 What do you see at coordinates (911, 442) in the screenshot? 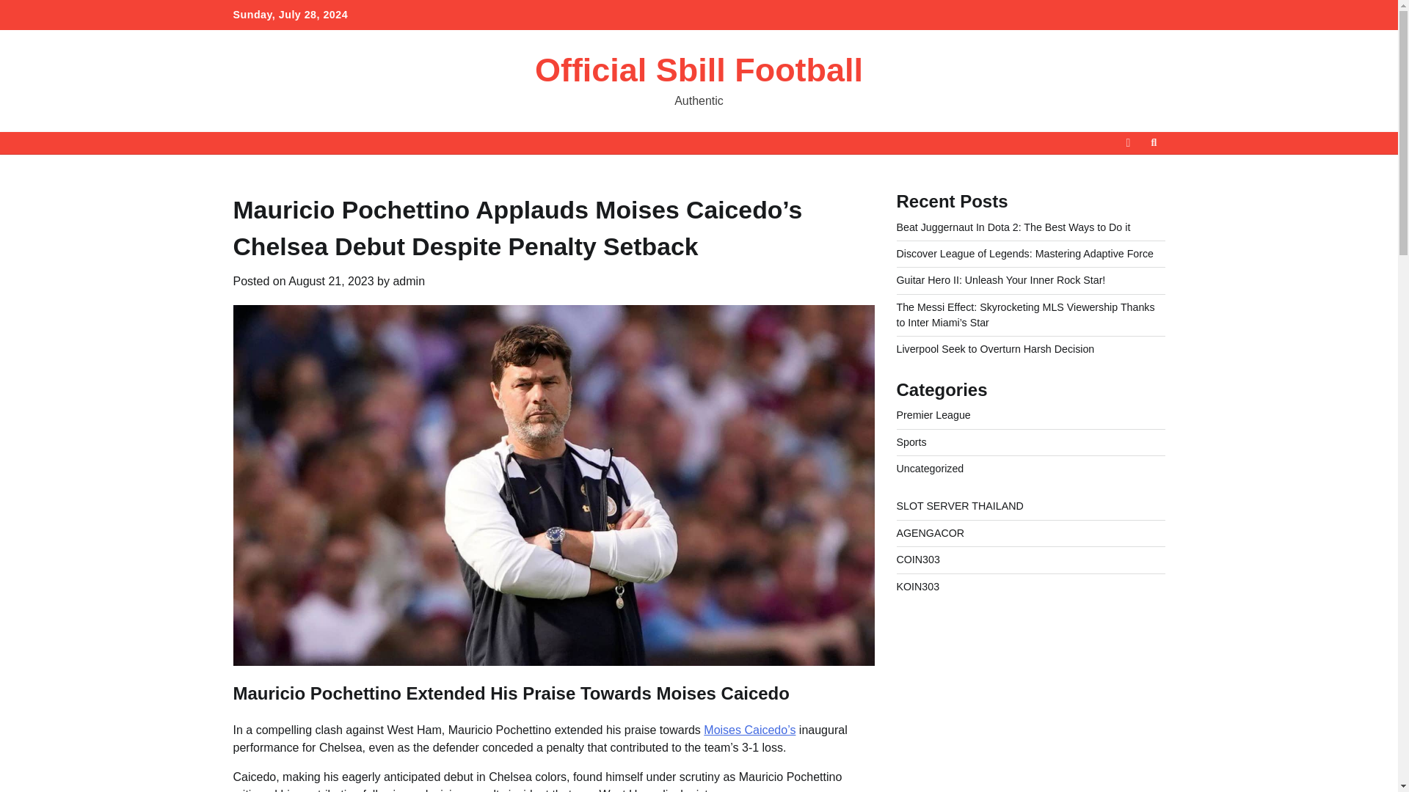
I see `Sports` at bounding box center [911, 442].